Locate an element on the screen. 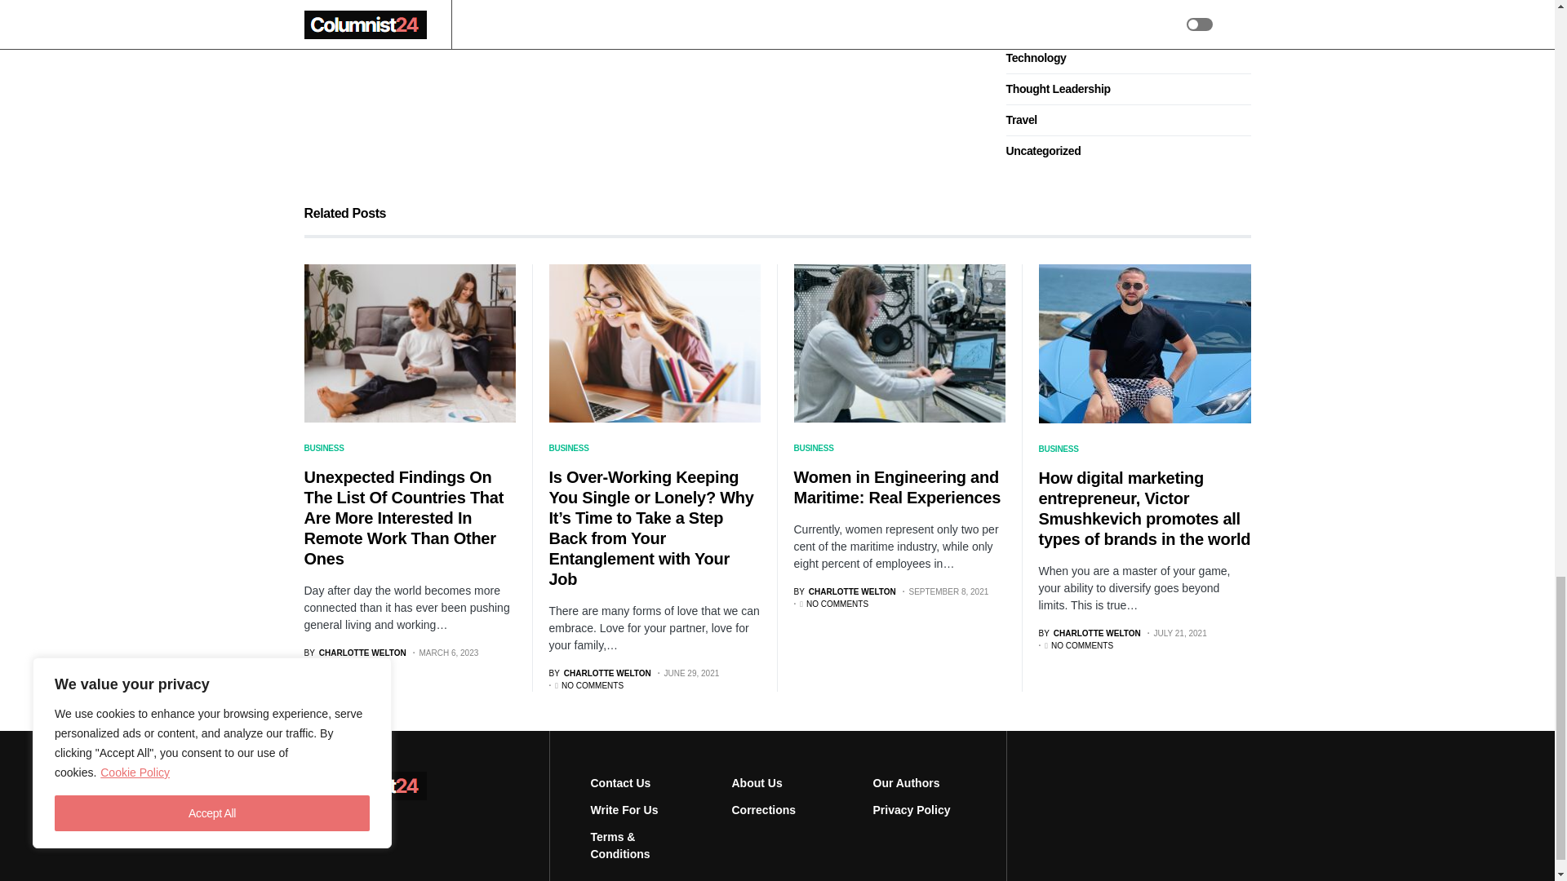 Image resolution: width=1567 pixels, height=881 pixels. View all posts by Charlotte Welton is located at coordinates (1089, 633).